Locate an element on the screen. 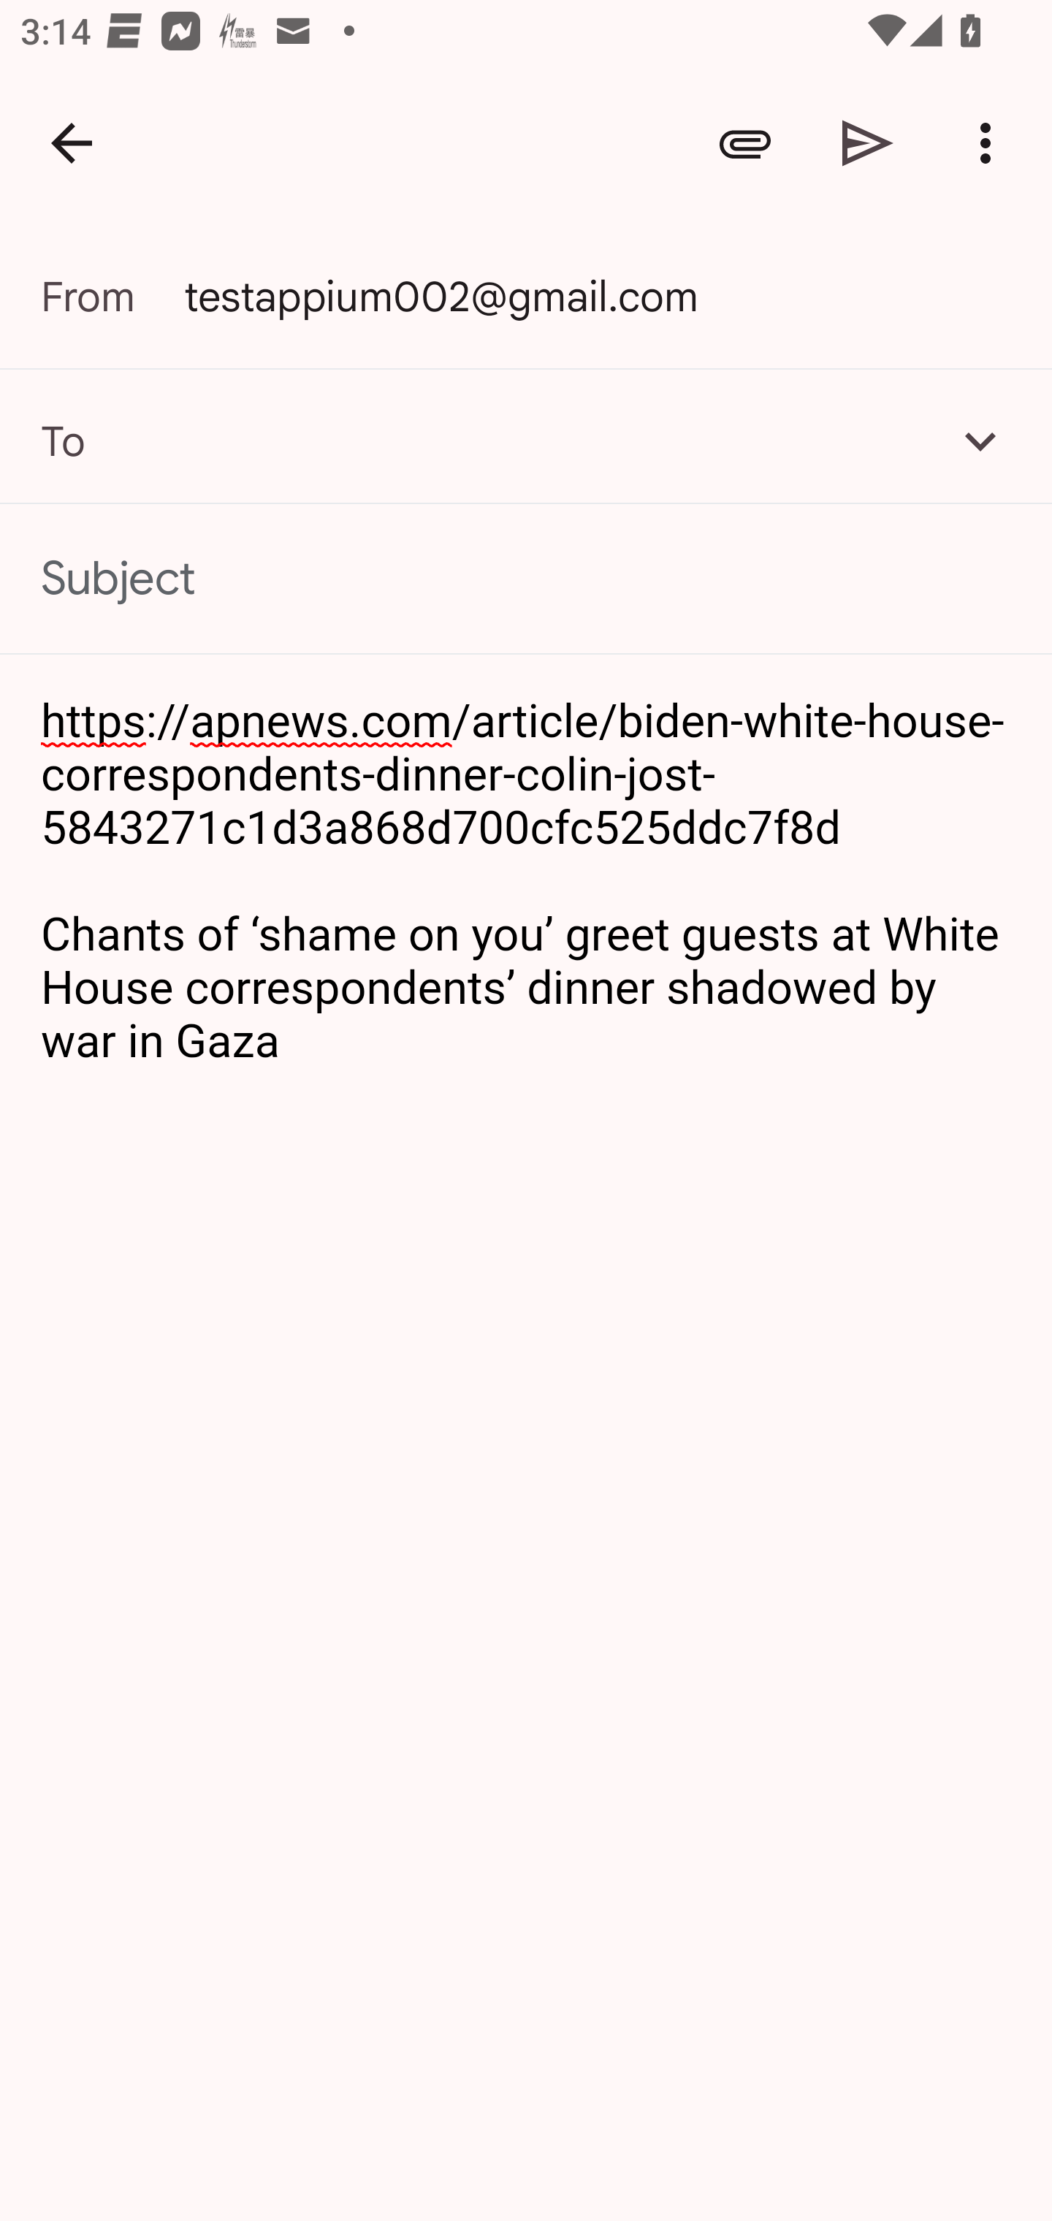  From is located at coordinates (113, 297).